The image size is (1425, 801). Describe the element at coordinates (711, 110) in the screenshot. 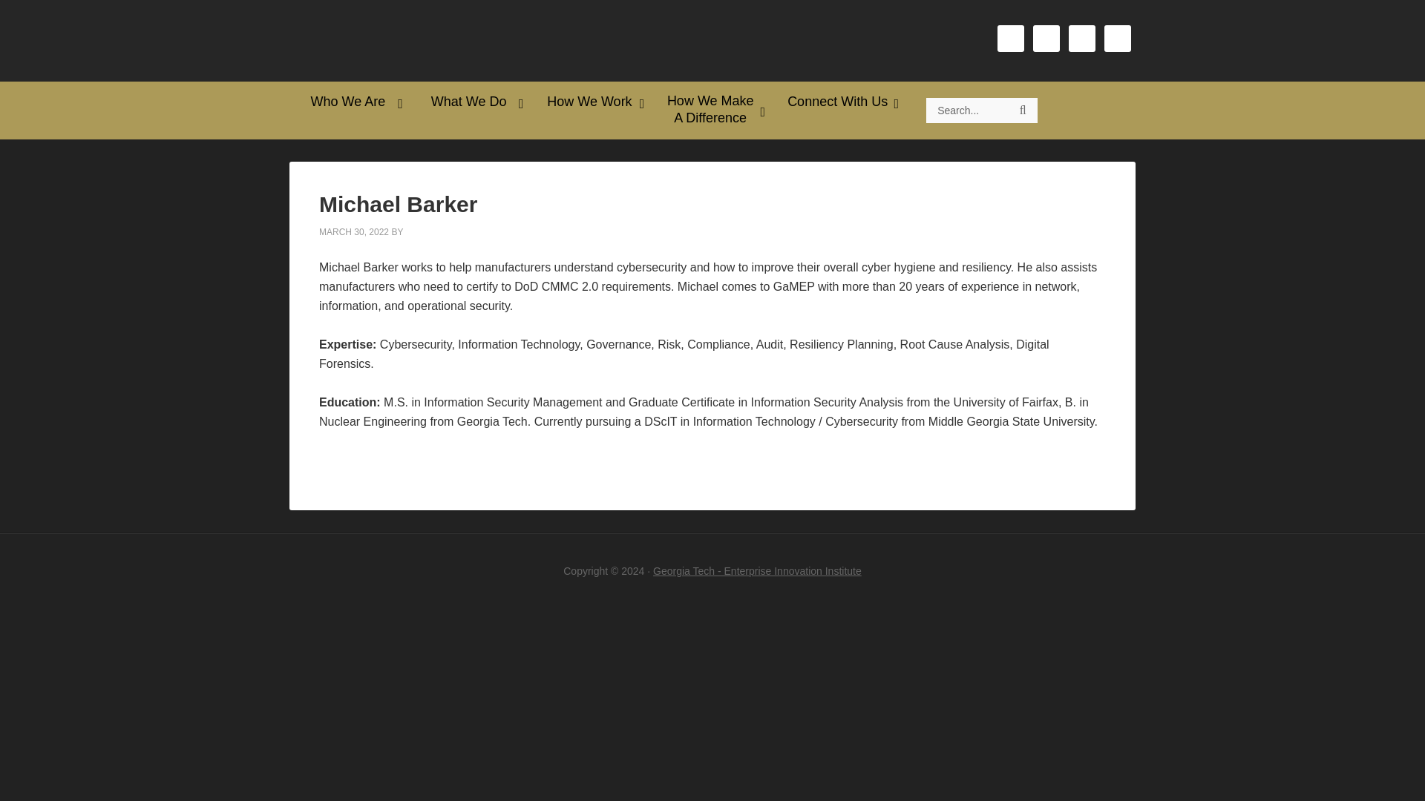

I see `How We Make A Difference` at that location.